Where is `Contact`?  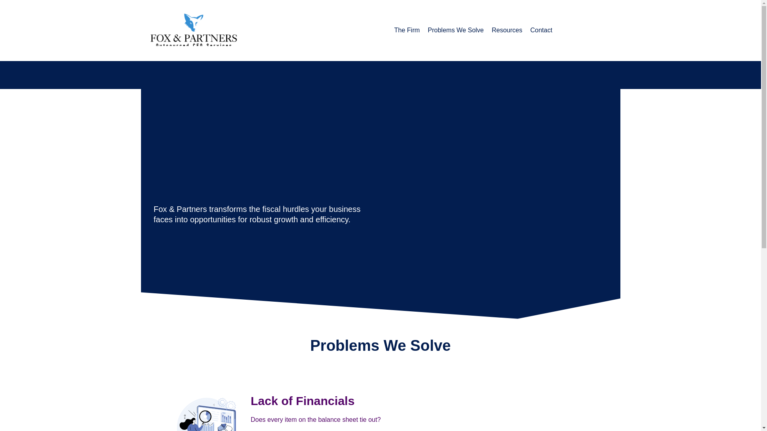
Contact is located at coordinates (541, 30).